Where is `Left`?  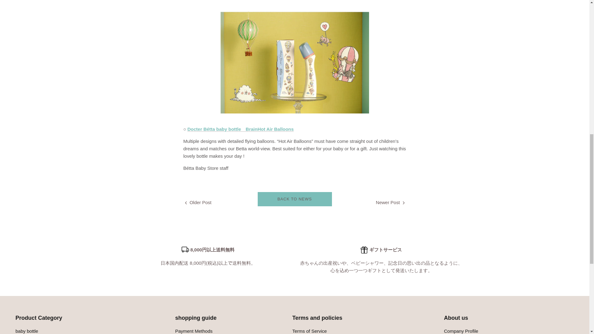
Left is located at coordinates (186, 203).